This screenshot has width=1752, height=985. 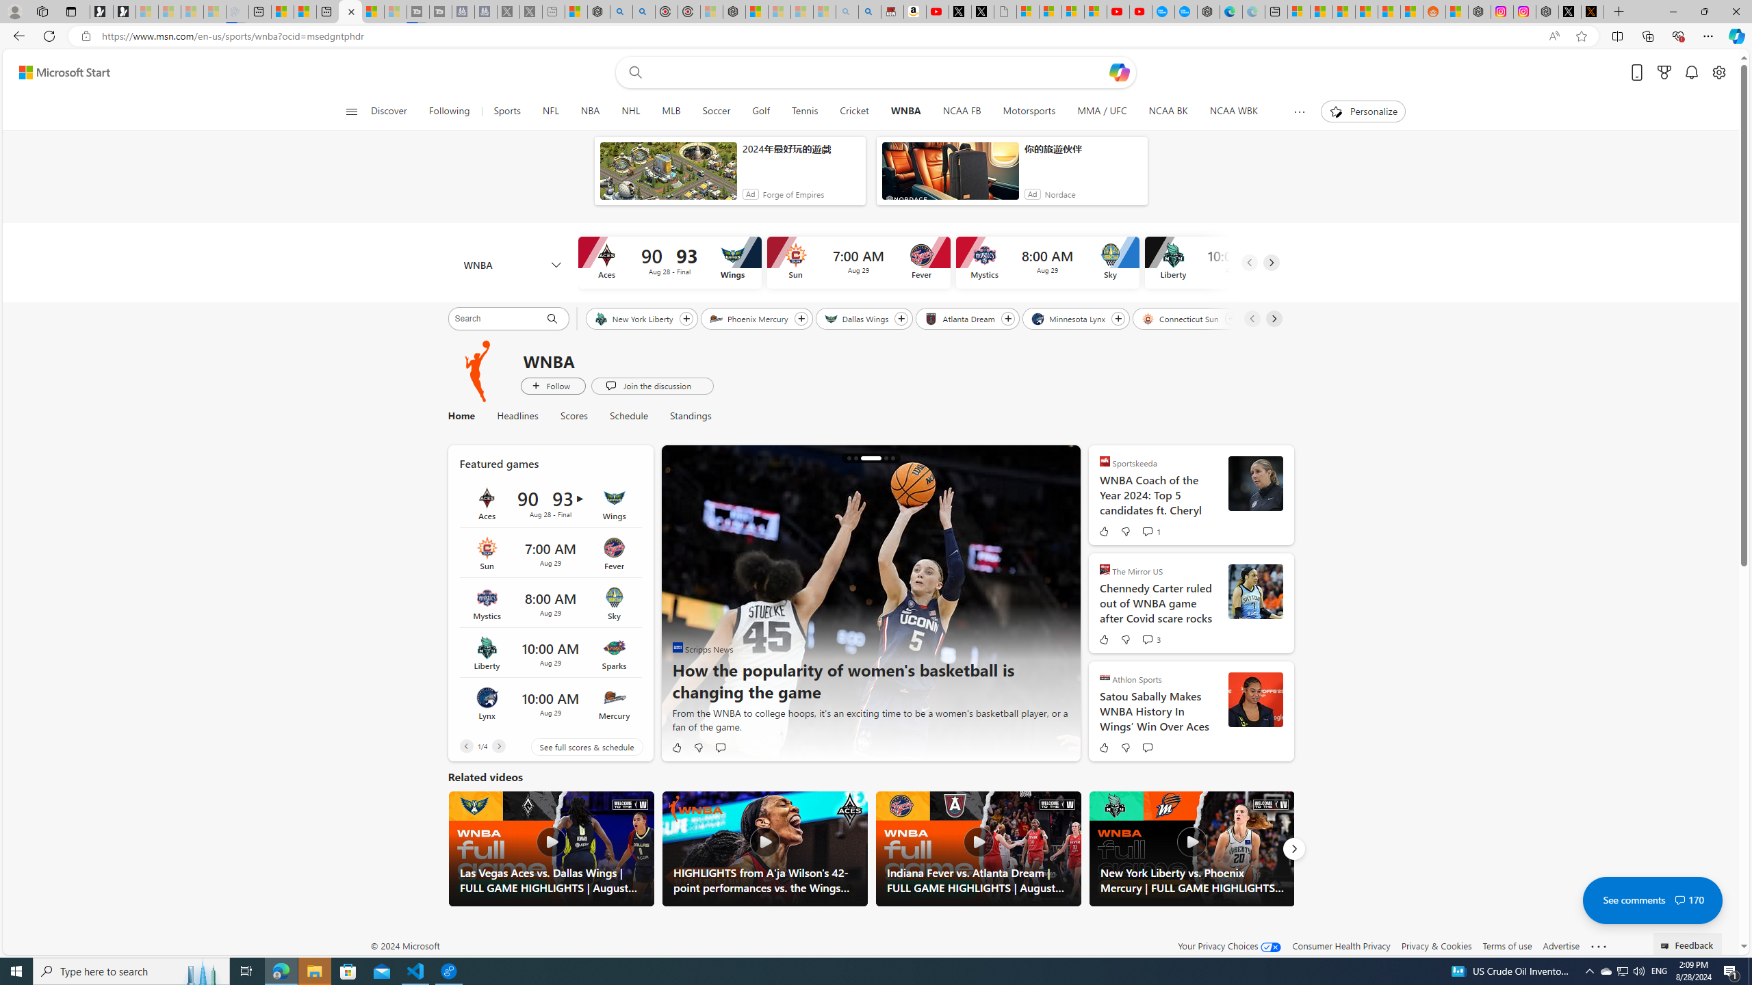 I want to click on Gloom - YouTube, so click(x=1118, y=12).